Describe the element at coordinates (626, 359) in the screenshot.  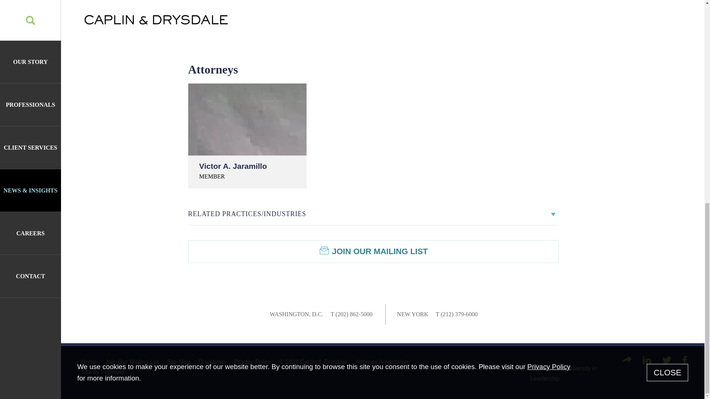
I see `Share` at that location.